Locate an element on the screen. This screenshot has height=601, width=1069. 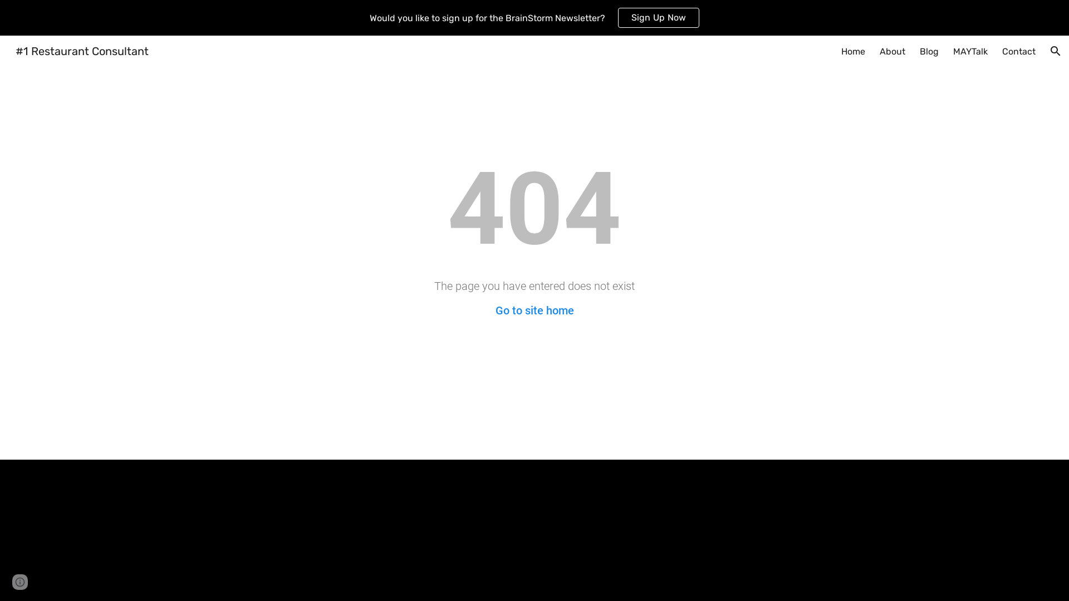
About is located at coordinates (893, 51).